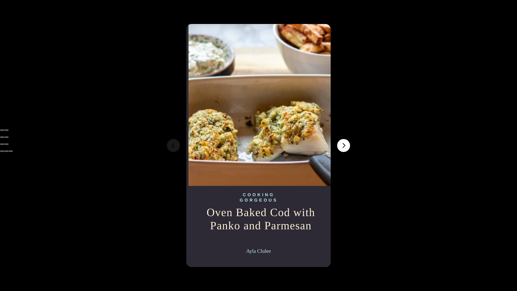 The image size is (517, 291). I want to click on Oven Baked Cod with Panko and Parmesan, so click(261, 225).